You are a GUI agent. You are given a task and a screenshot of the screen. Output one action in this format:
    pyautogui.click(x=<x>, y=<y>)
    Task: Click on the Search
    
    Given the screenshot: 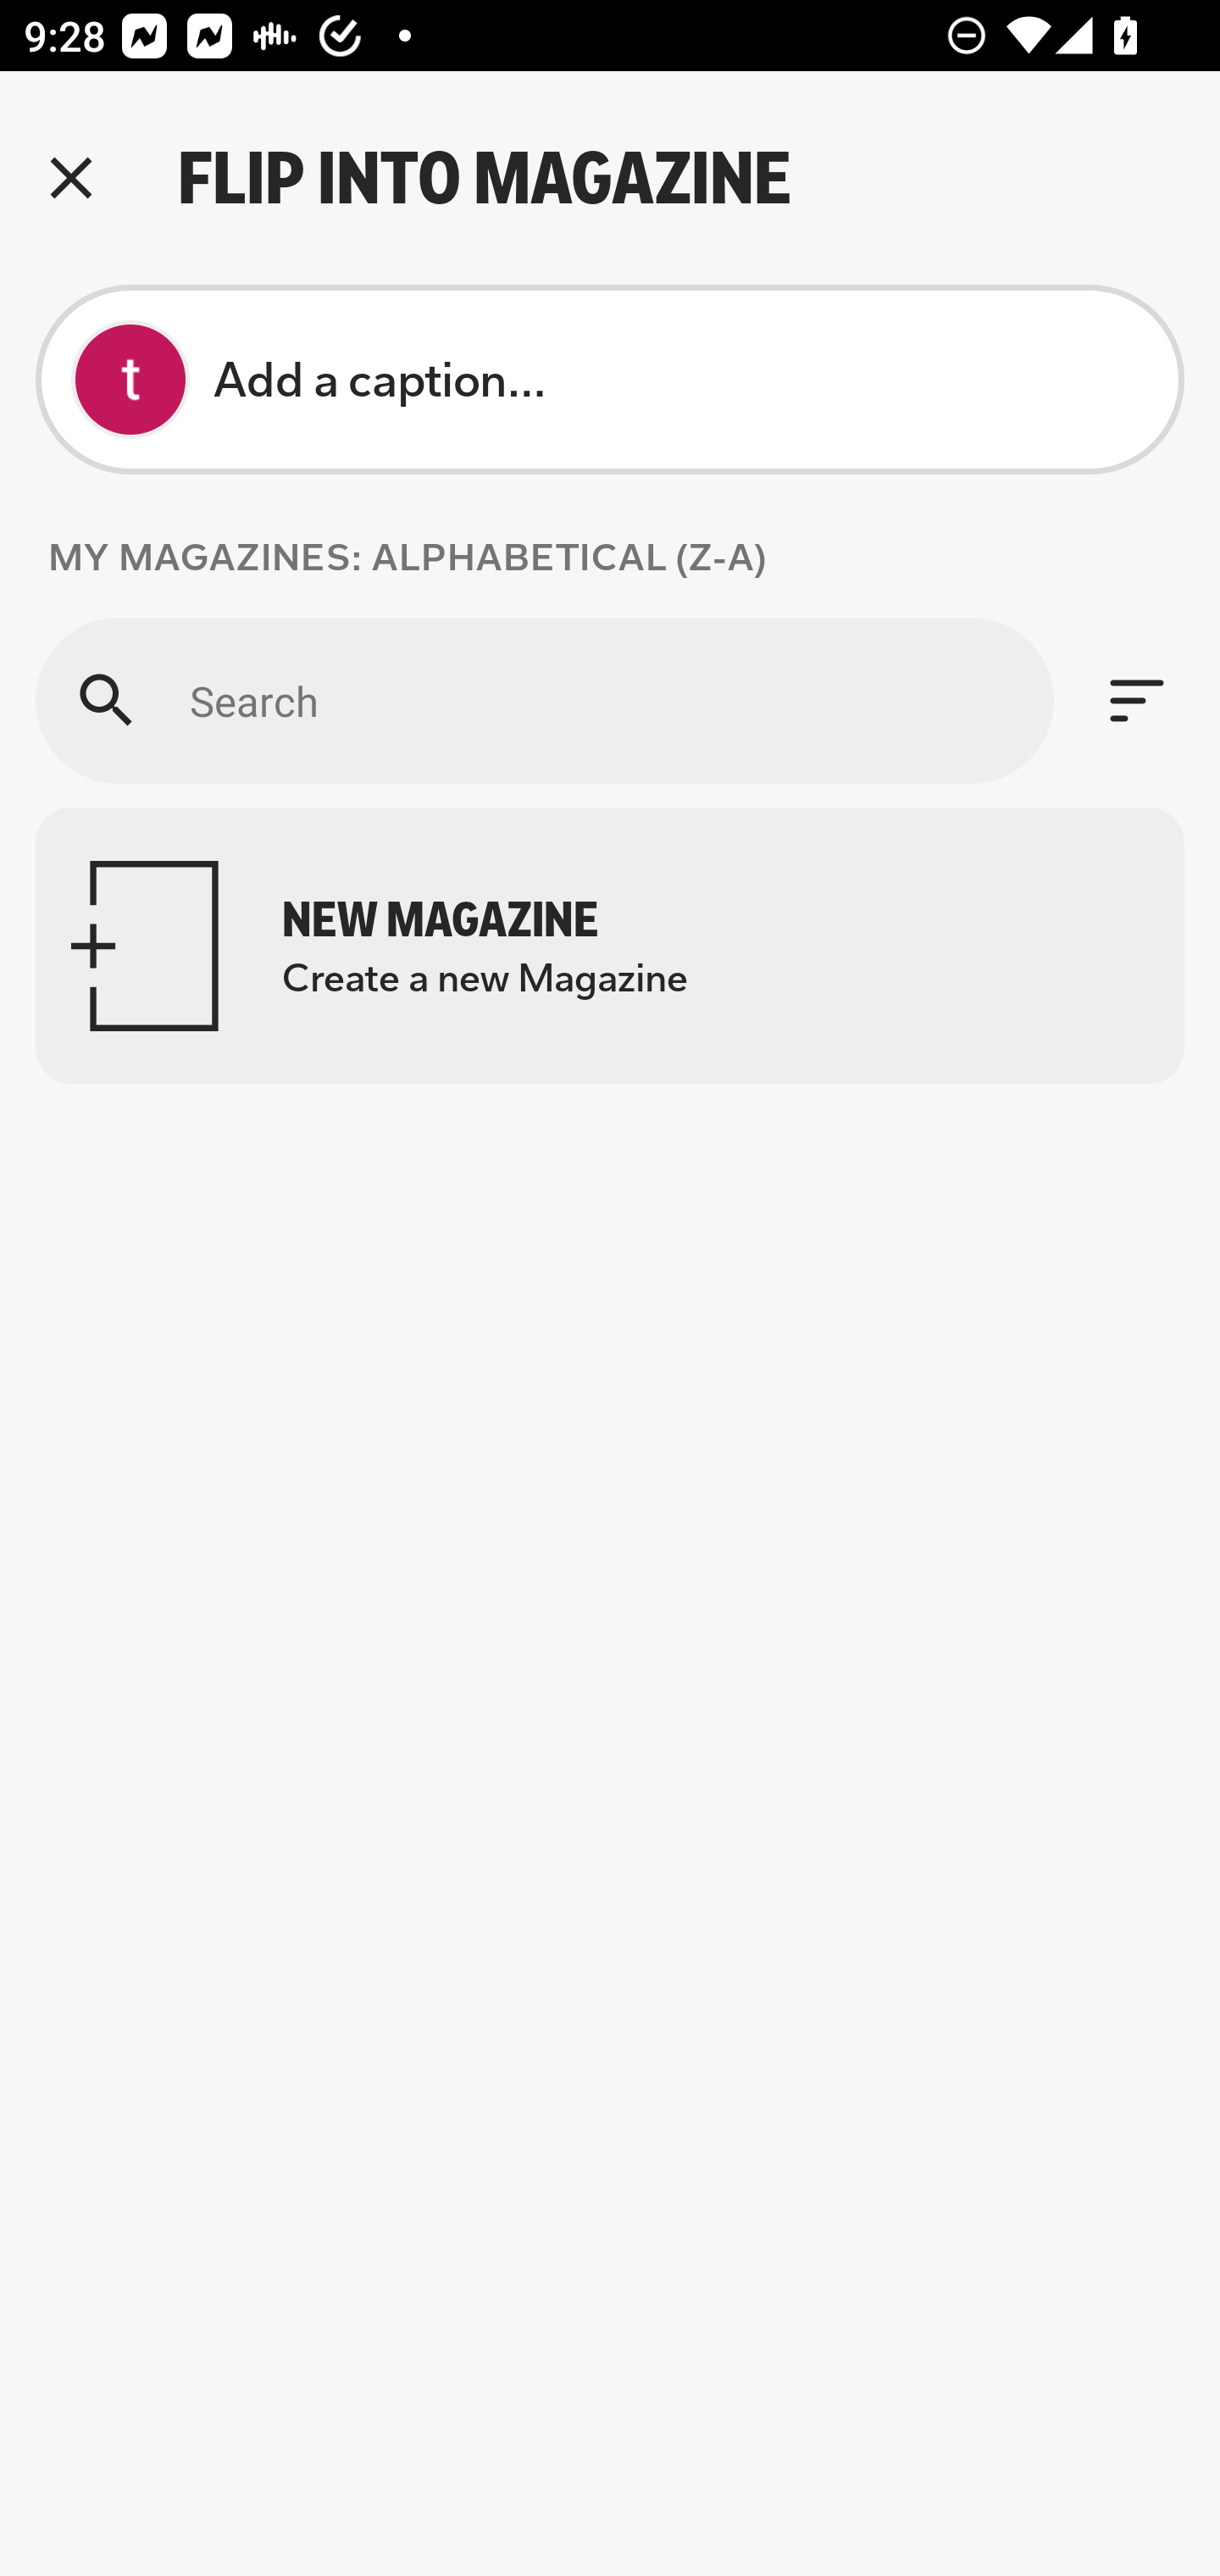 What is the action you would take?
    pyautogui.click(x=544, y=700)
    